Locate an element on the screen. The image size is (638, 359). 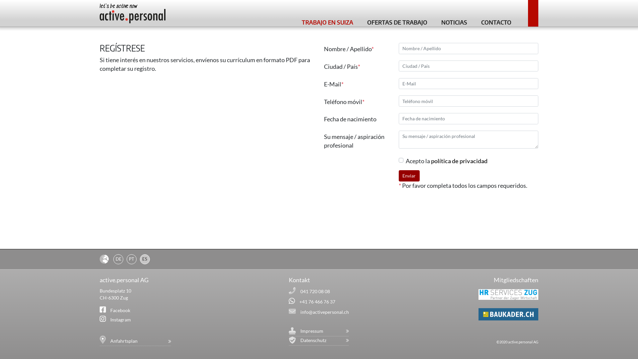
Facebook is located at coordinates (120, 310).